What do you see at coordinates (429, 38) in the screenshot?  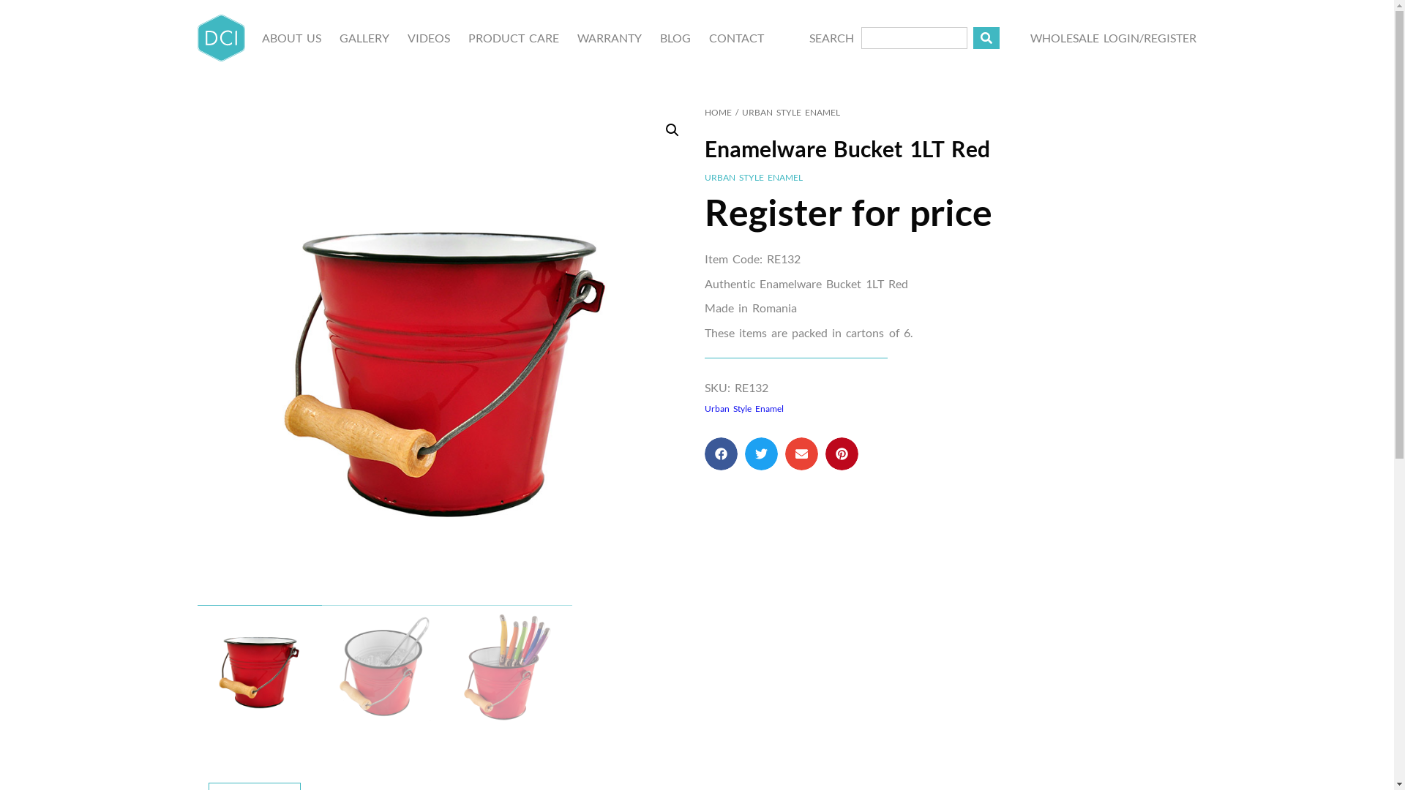 I see `VIDEOS` at bounding box center [429, 38].